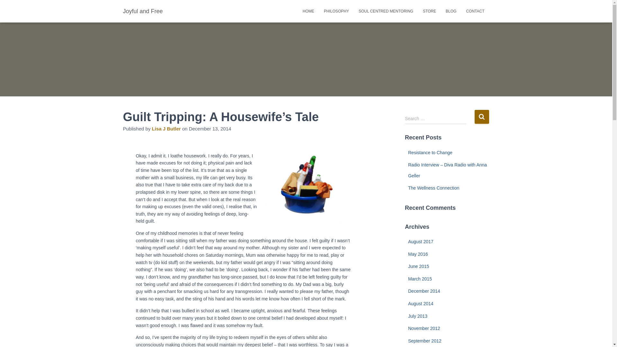 The width and height of the screenshot is (617, 347). I want to click on BLOG, so click(451, 11).